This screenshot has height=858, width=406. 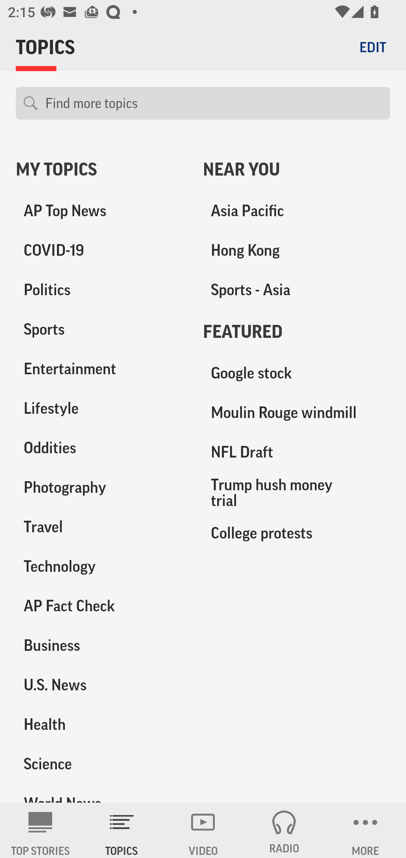 I want to click on Moulin Rouge windmill, so click(x=297, y=413).